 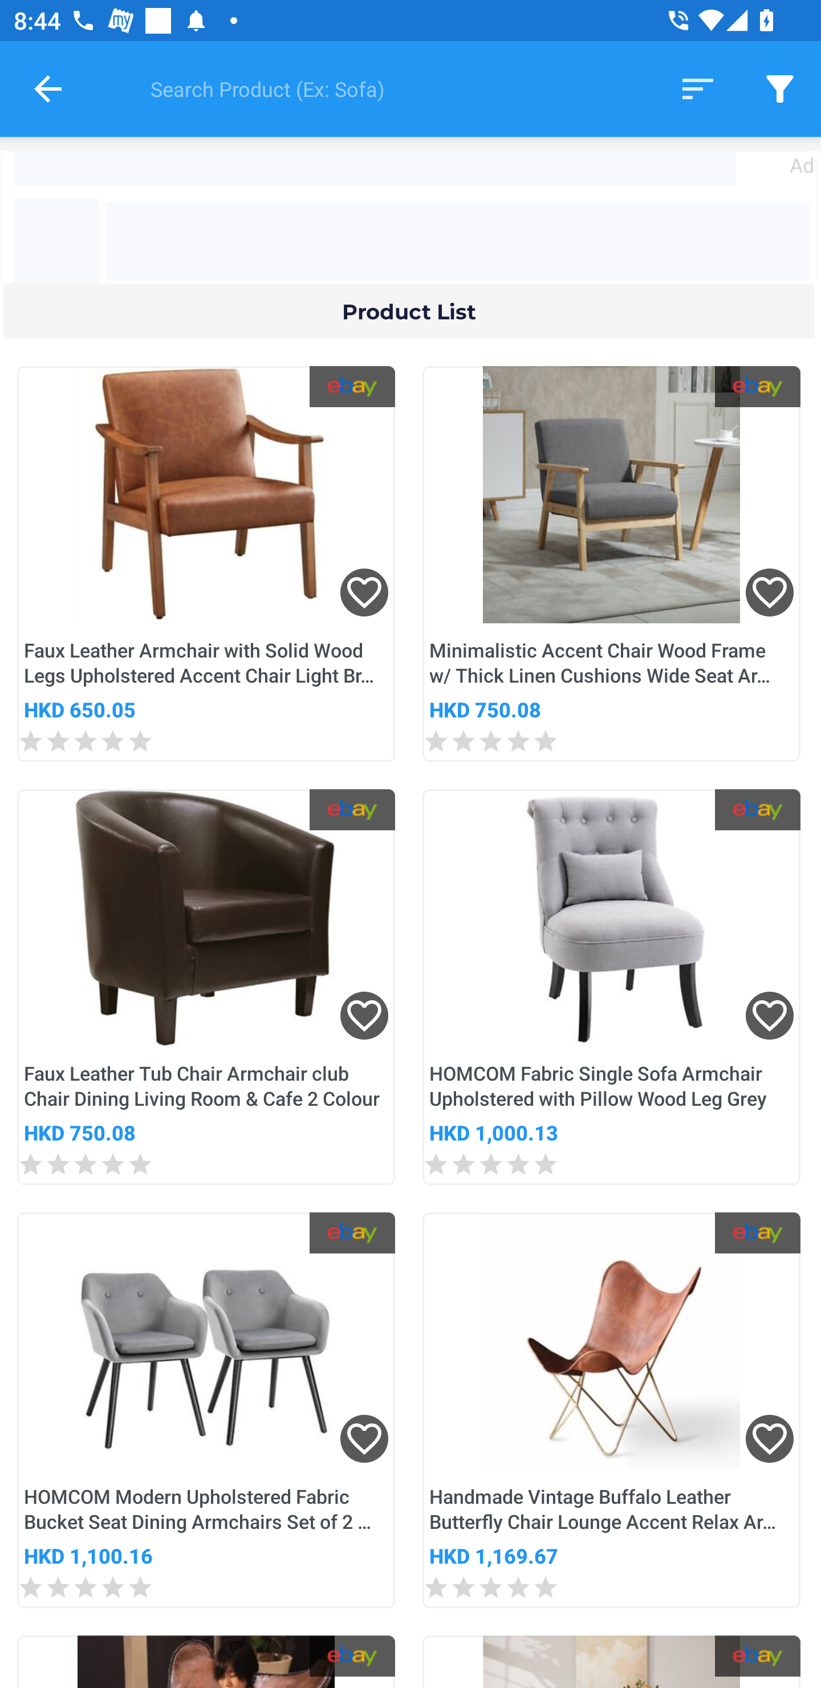 I want to click on short, so click(x=780, y=88).